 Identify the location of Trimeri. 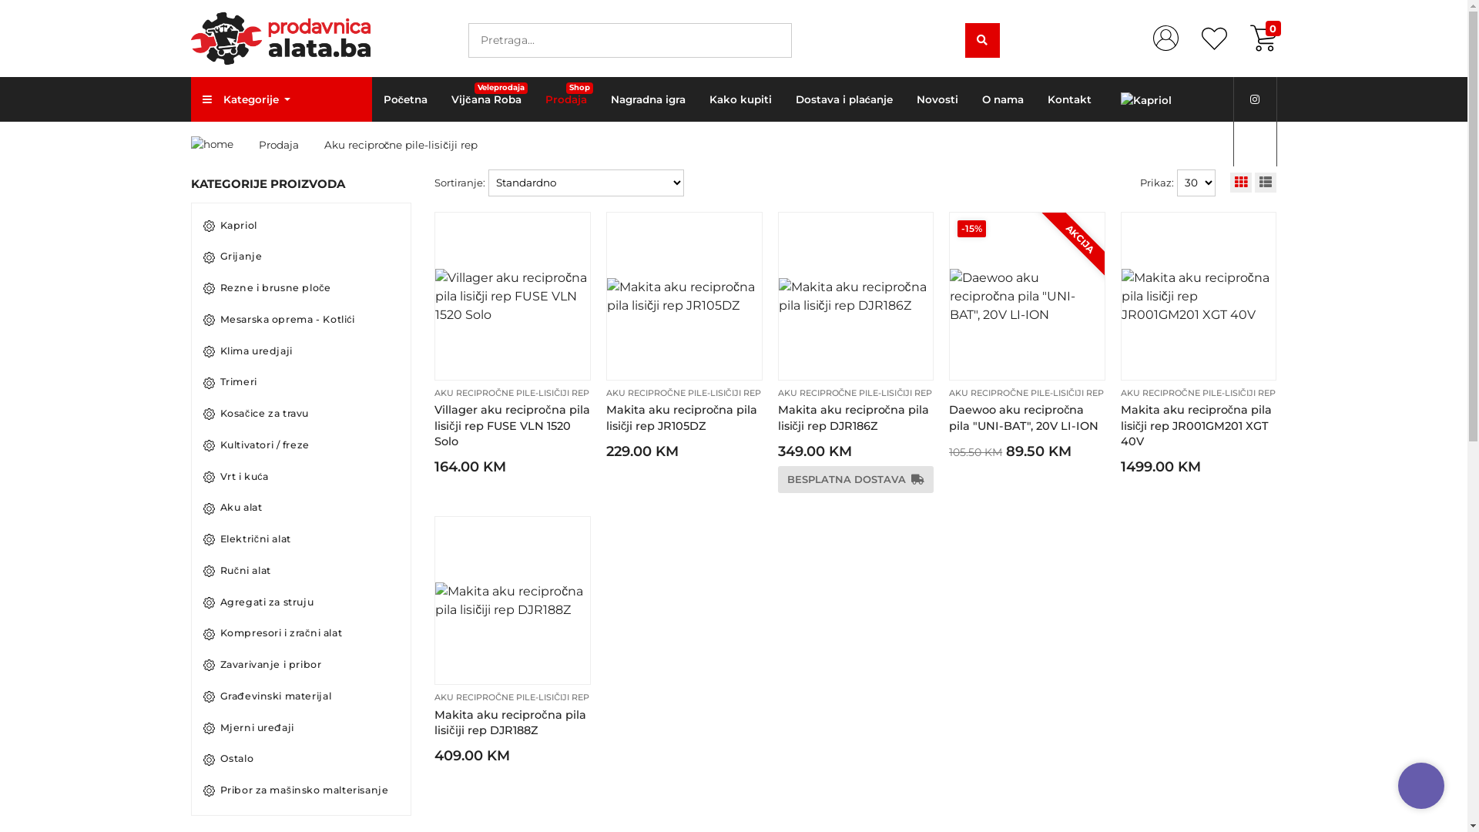
(307, 384).